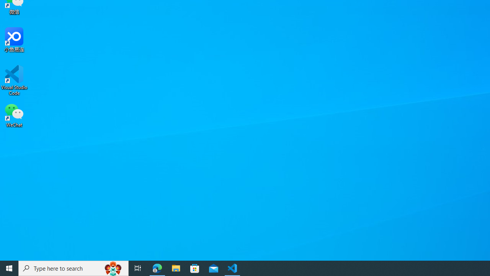 The width and height of the screenshot is (490, 276). What do you see at coordinates (232, 268) in the screenshot?
I see `Visual Studio Code - 1 running window` at bounding box center [232, 268].